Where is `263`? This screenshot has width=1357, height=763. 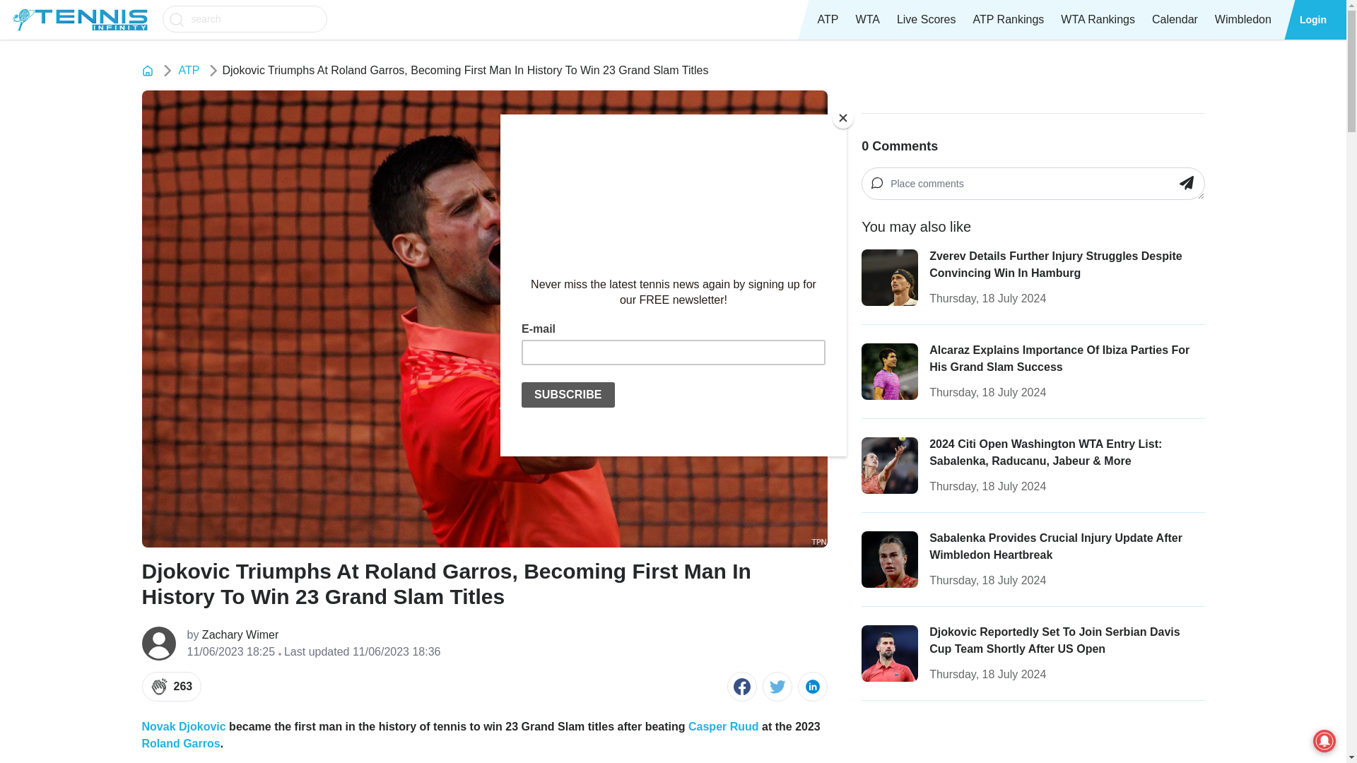 263 is located at coordinates (171, 687).